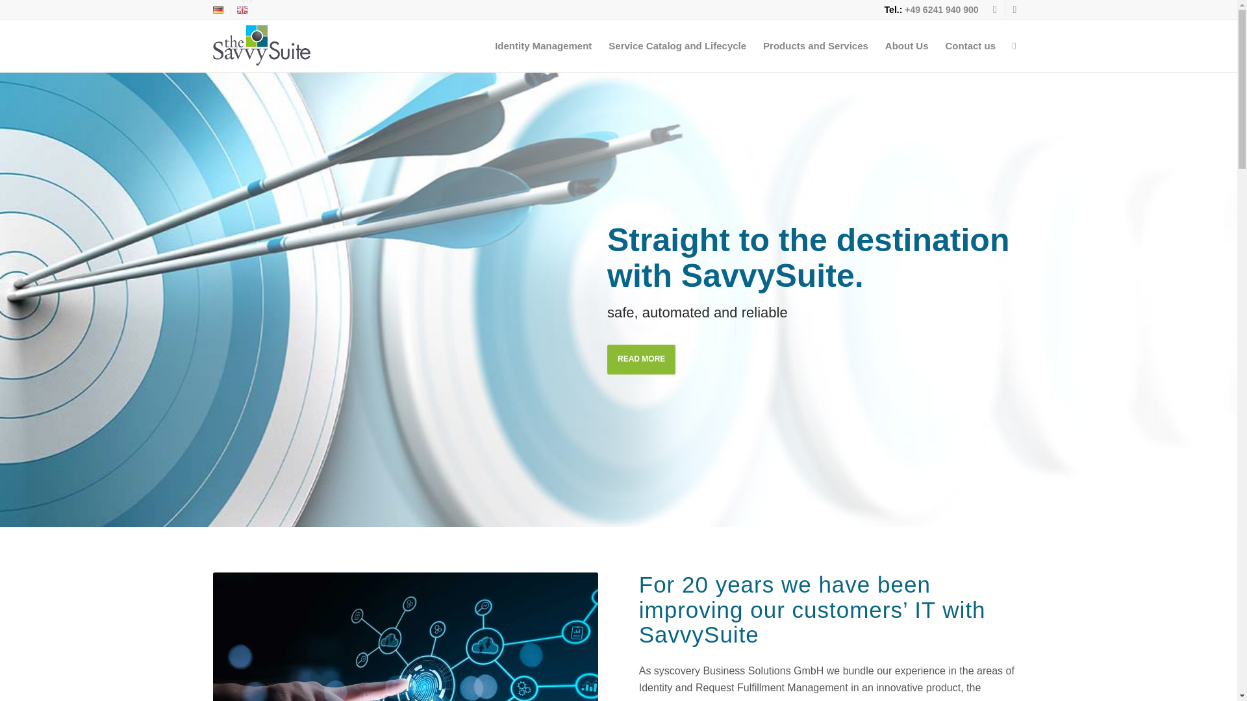 This screenshot has height=701, width=1247. I want to click on Service Catalog and Lifecycle, so click(677, 46).